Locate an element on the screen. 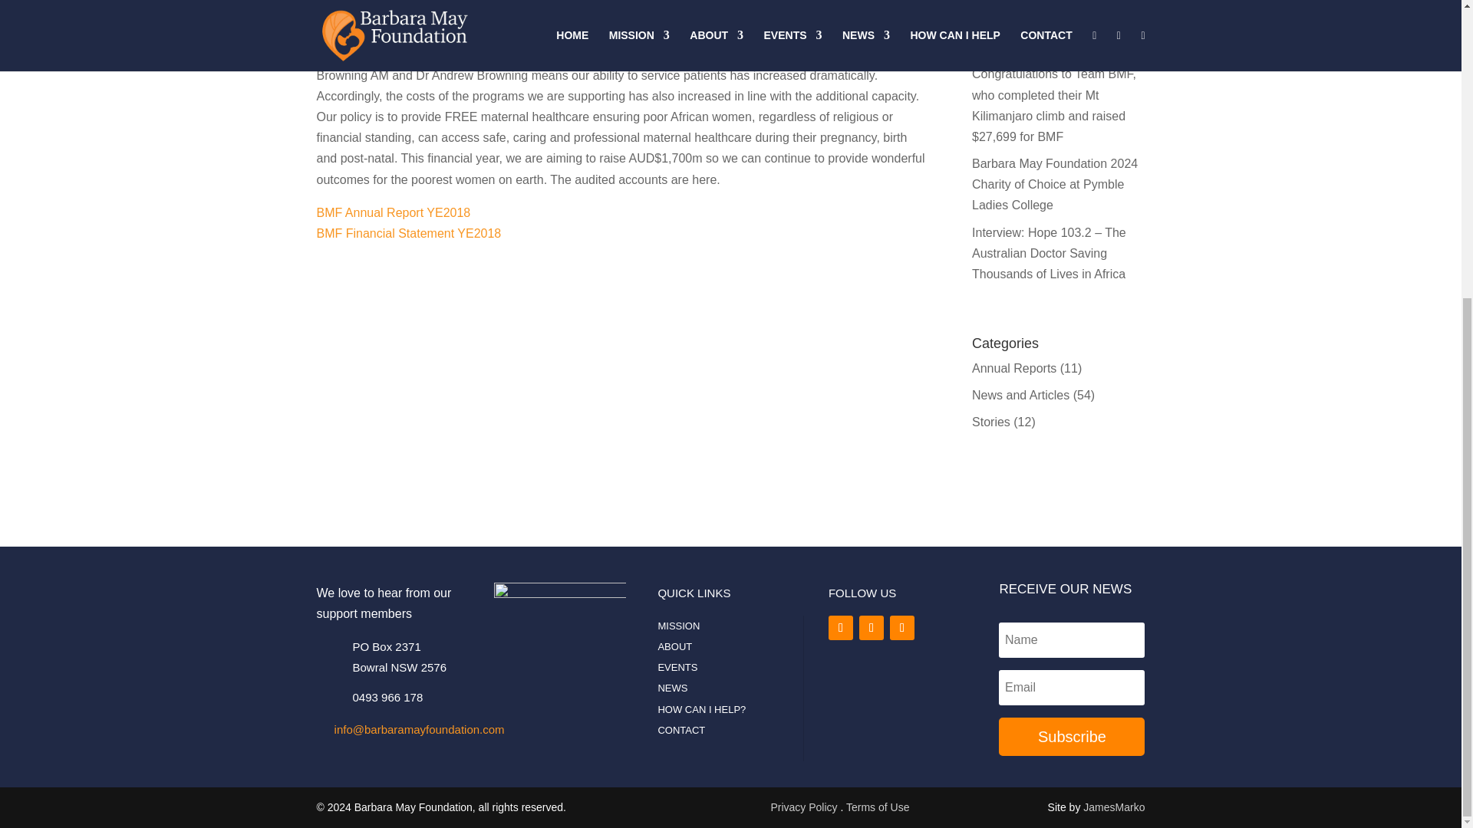 Image resolution: width=1473 pixels, height=828 pixels. ABOUT is located at coordinates (674, 646).